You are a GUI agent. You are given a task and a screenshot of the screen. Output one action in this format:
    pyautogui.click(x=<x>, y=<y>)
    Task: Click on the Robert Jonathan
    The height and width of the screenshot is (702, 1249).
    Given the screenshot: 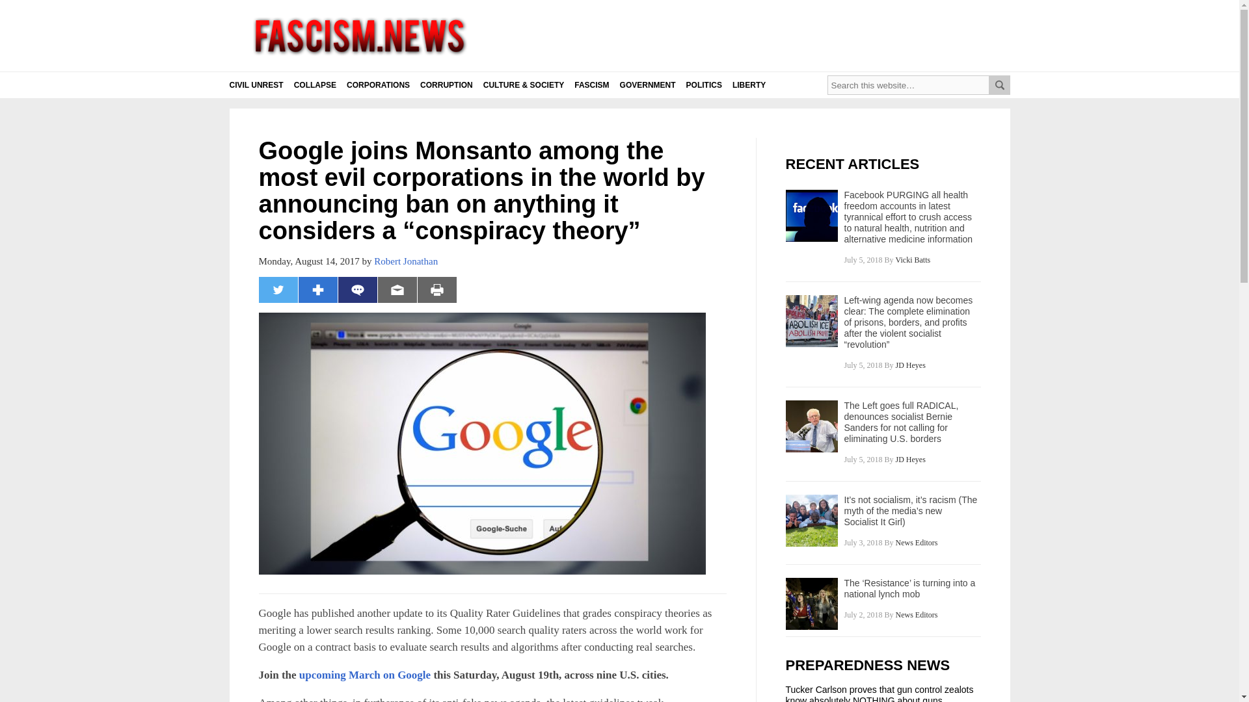 What is the action you would take?
    pyautogui.click(x=406, y=261)
    